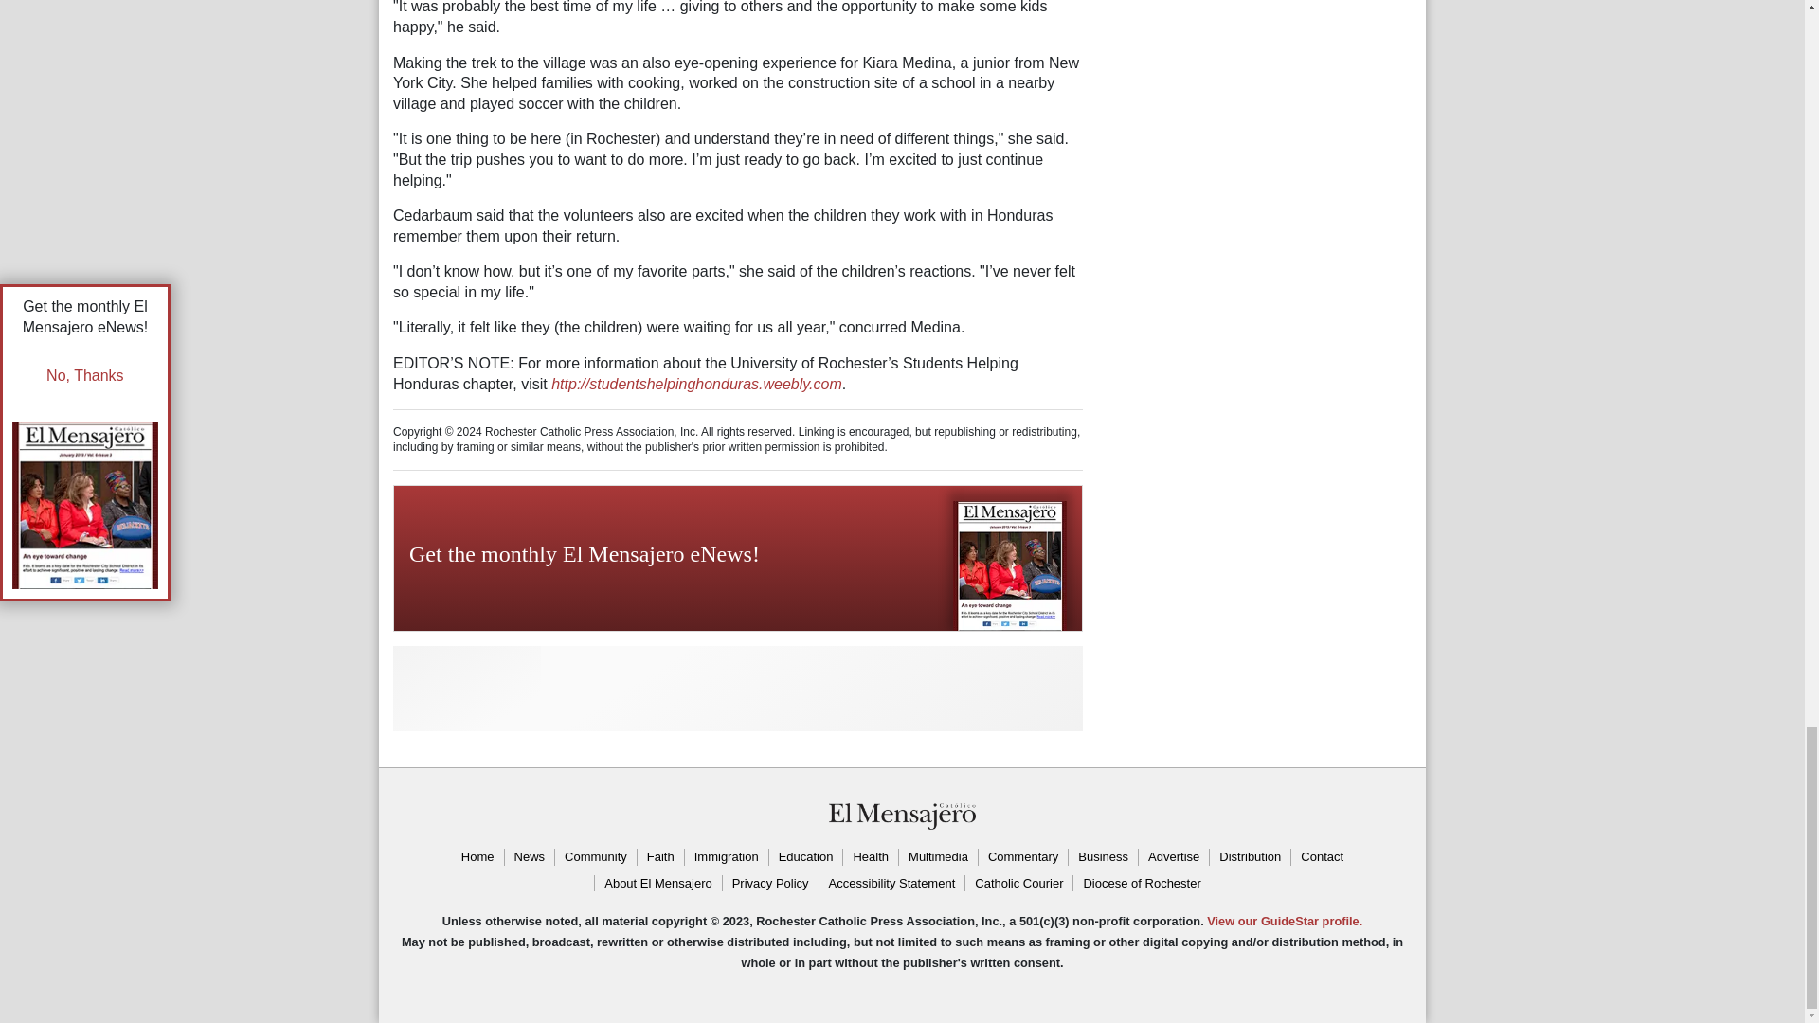 This screenshot has height=1023, width=1819. I want to click on Business, so click(1103, 856).